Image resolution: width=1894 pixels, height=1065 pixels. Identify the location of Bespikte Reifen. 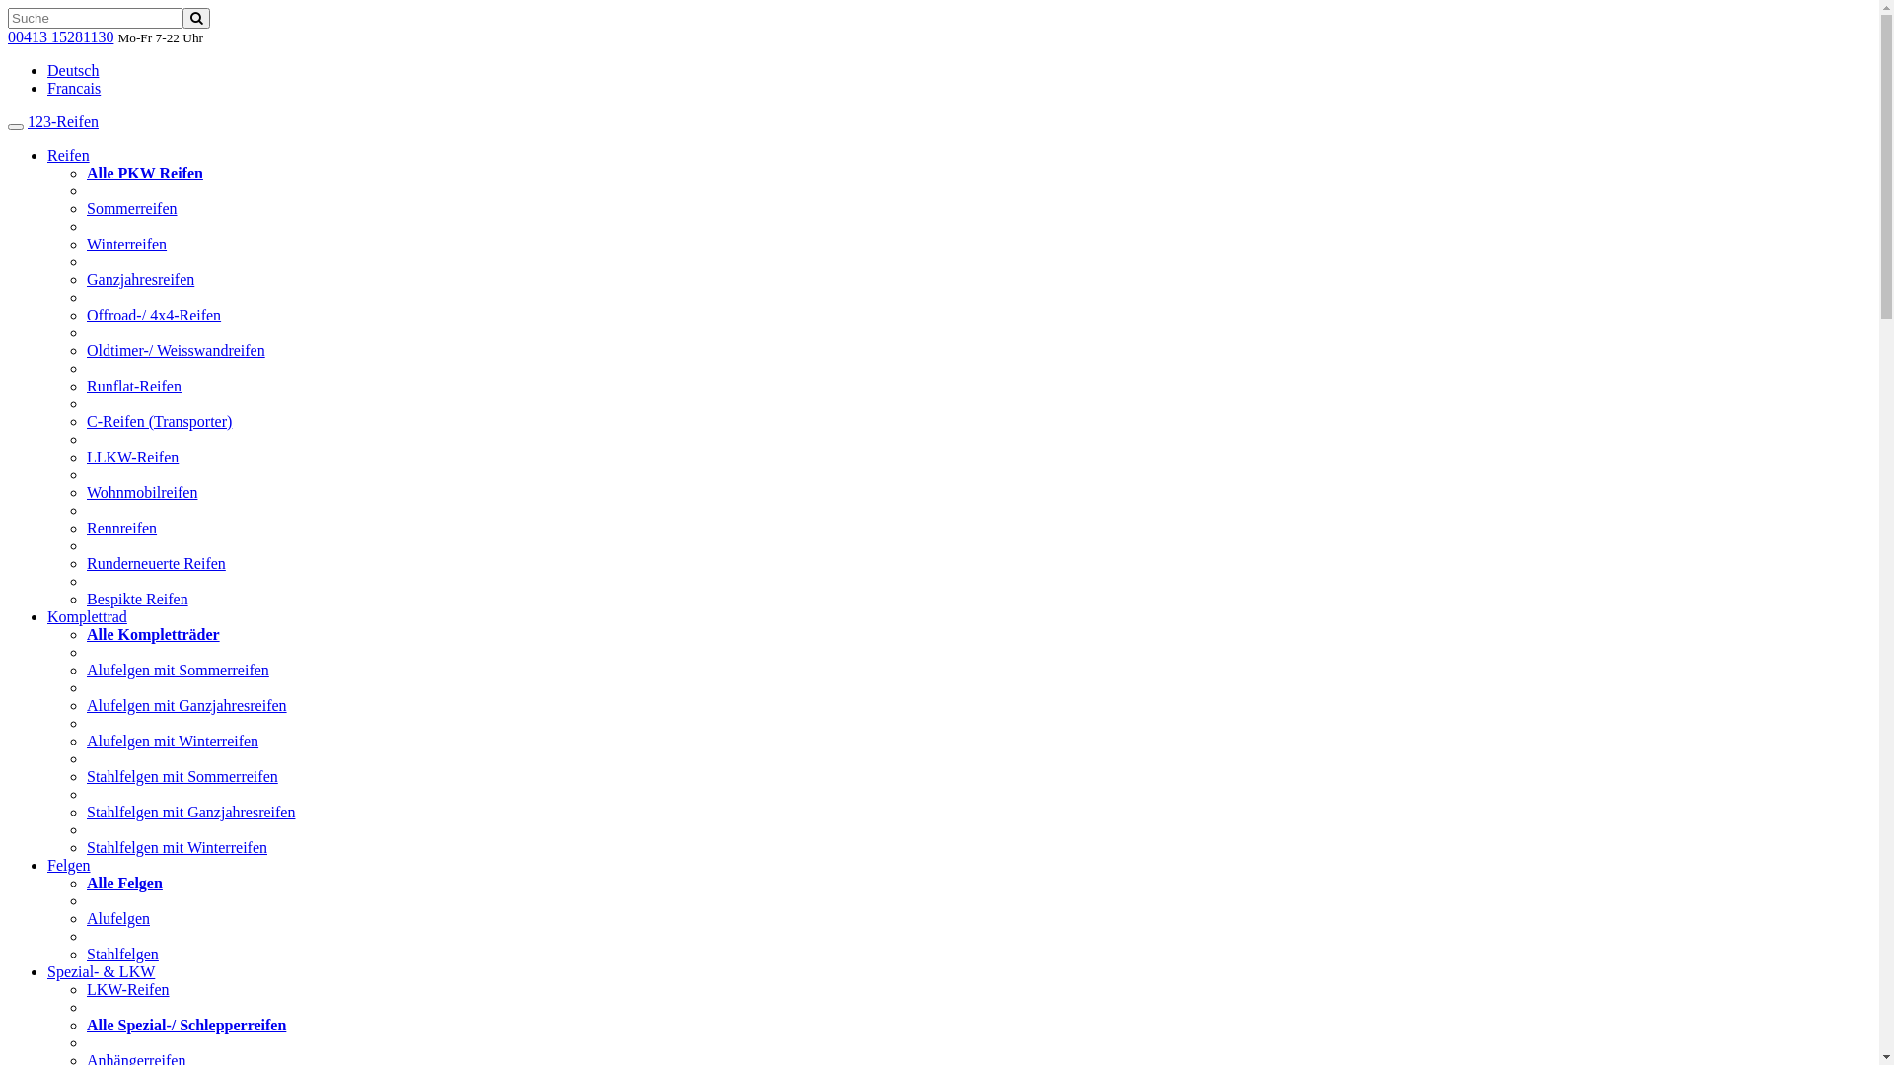
(138, 600).